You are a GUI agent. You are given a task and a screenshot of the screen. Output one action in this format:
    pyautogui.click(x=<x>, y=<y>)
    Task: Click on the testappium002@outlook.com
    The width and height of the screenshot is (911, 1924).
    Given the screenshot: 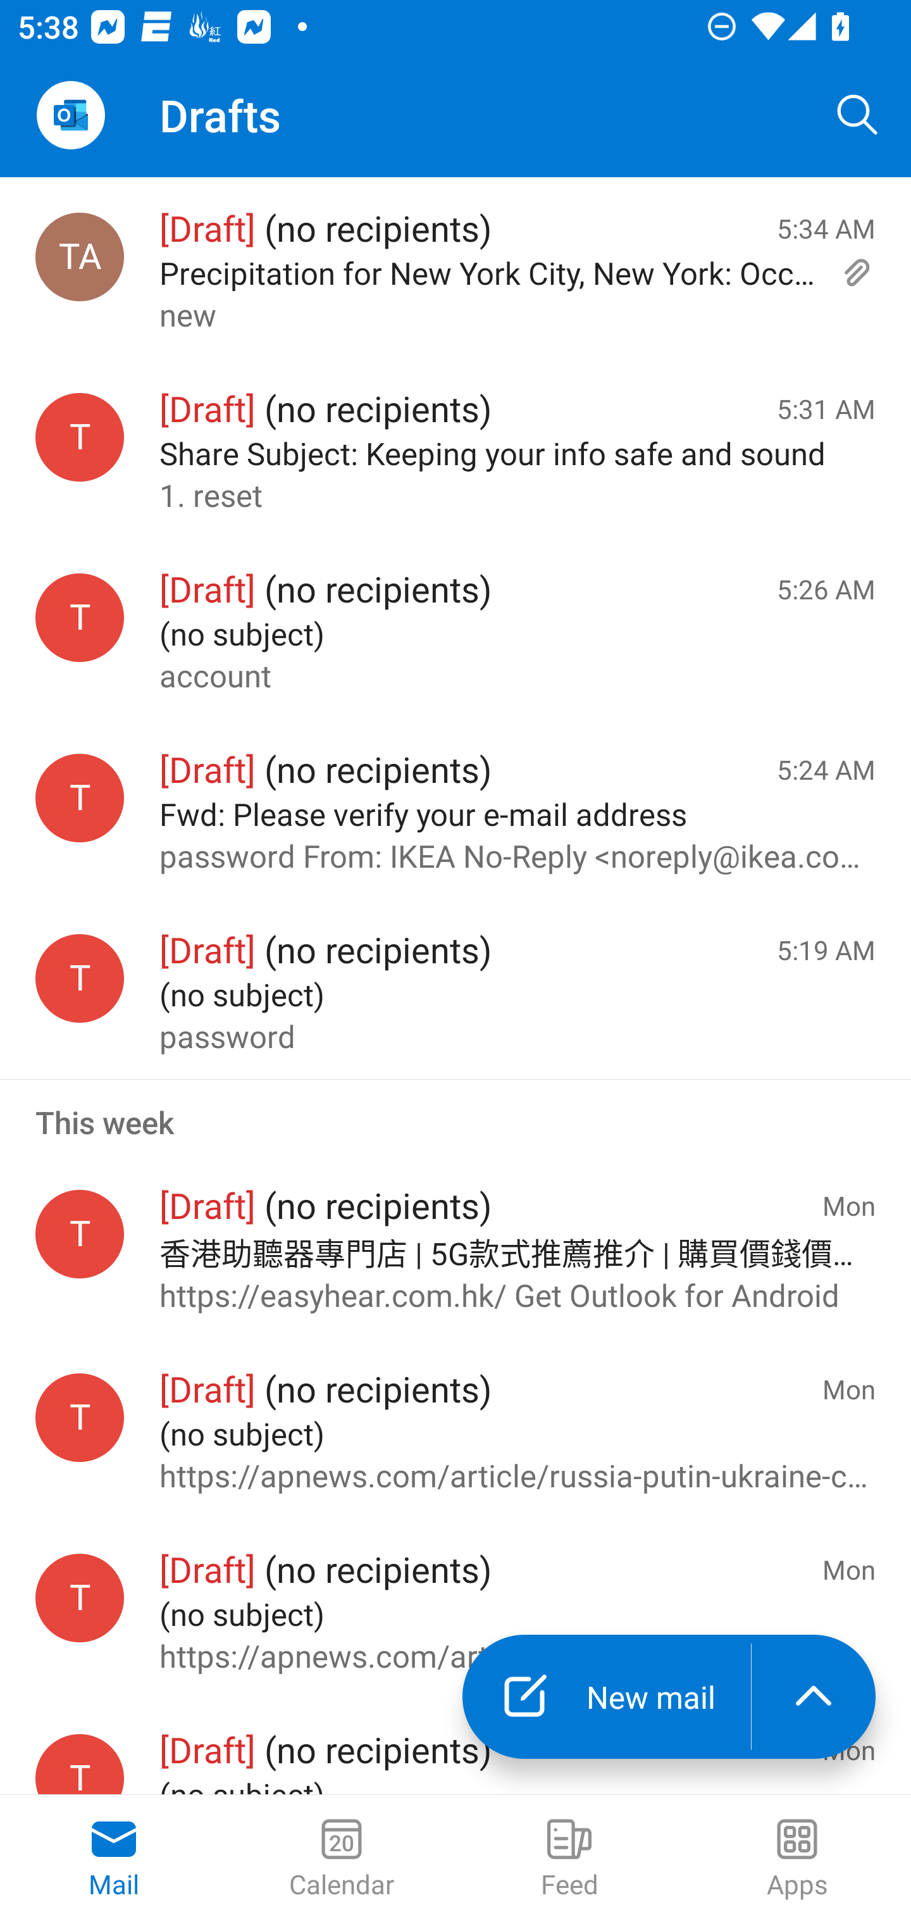 What is the action you would take?
    pyautogui.click(x=80, y=617)
    